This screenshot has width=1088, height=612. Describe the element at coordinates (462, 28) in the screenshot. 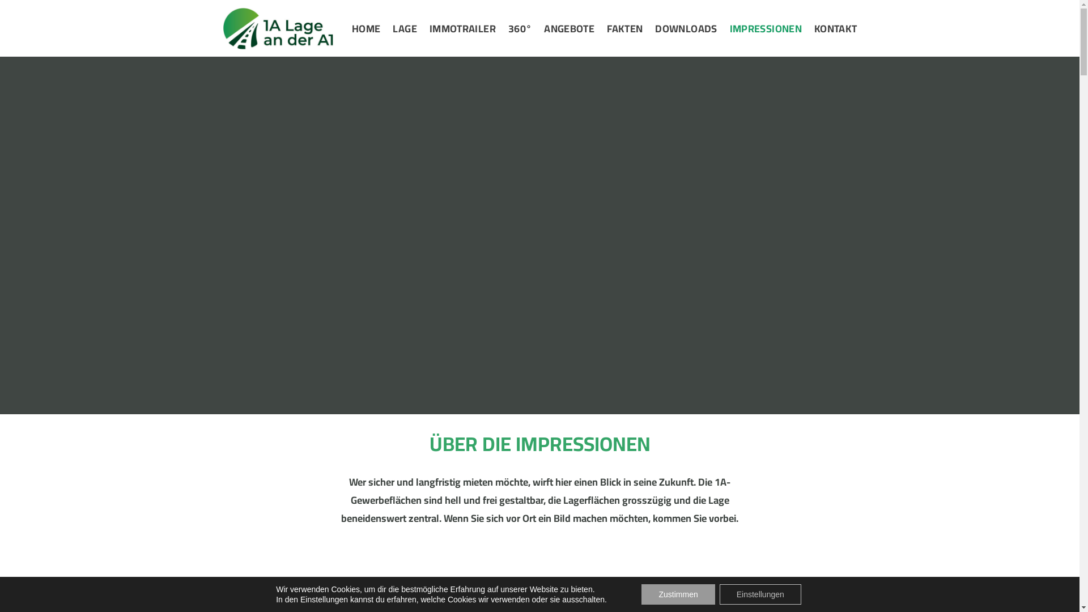

I see `IMMOTRAILER` at that location.